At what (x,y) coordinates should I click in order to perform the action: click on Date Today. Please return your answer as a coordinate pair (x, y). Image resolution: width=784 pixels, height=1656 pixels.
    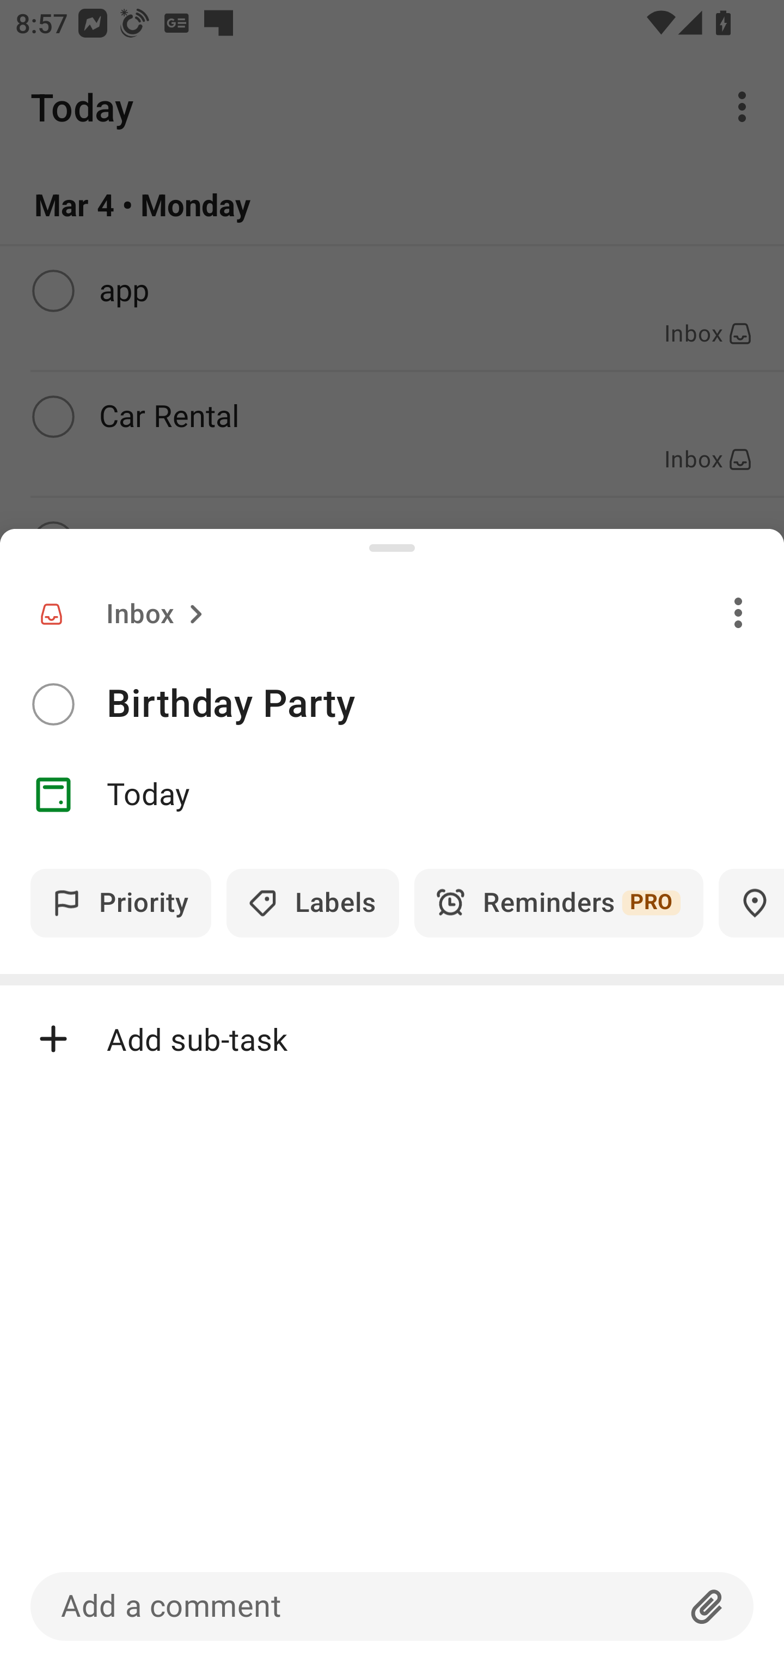
    Looking at the image, I should click on (392, 795).